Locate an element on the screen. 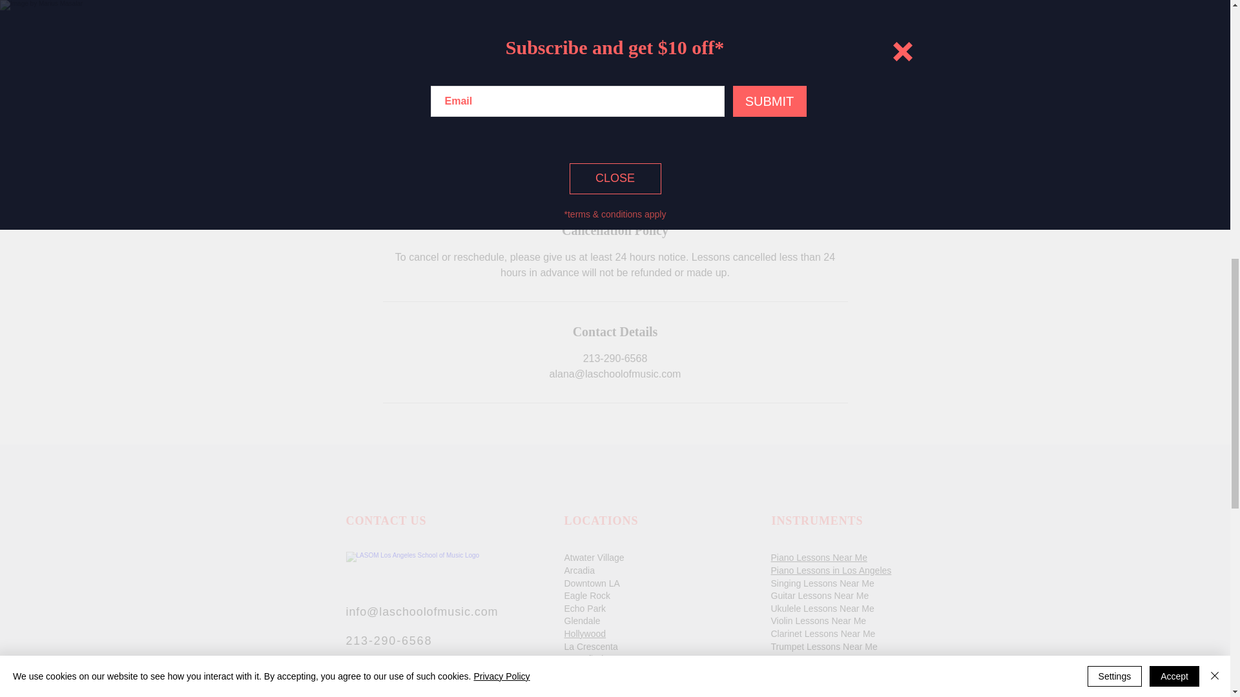 The width and height of the screenshot is (1240, 697). 213-290-6568 is located at coordinates (389, 640).